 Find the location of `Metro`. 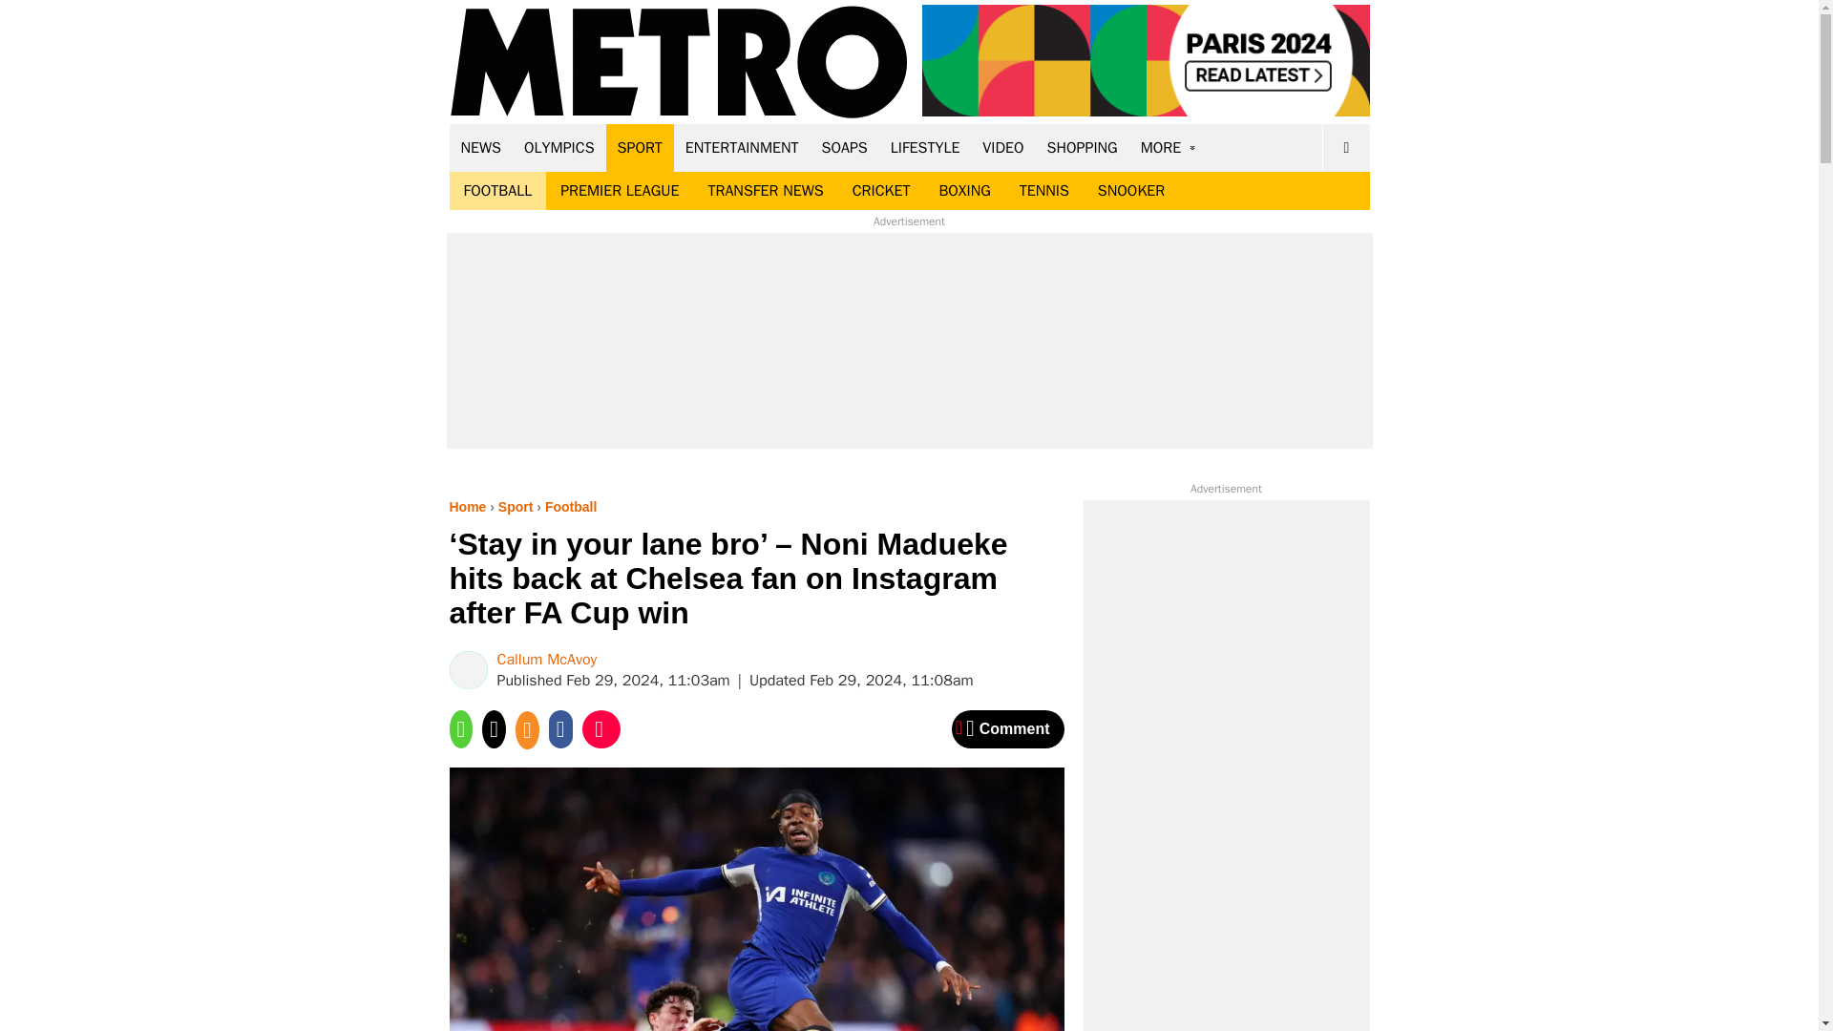

Metro is located at coordinates (679, 63).